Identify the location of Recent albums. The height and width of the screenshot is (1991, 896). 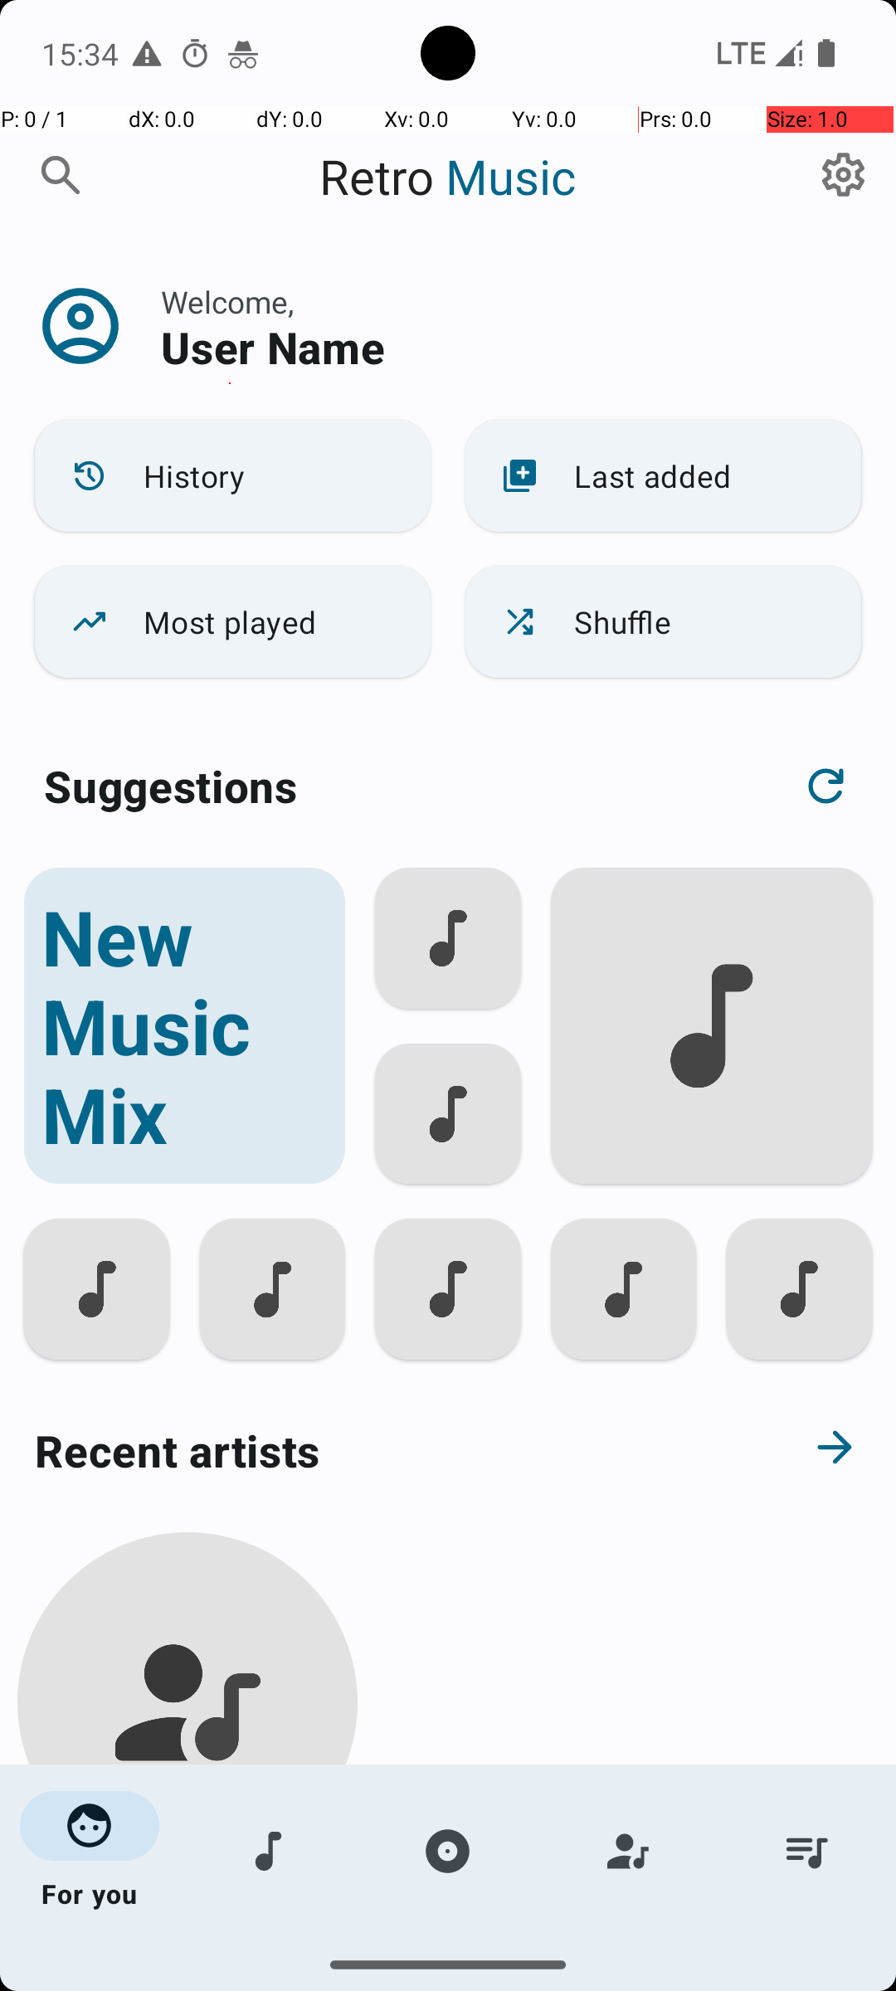
(387, 1978).